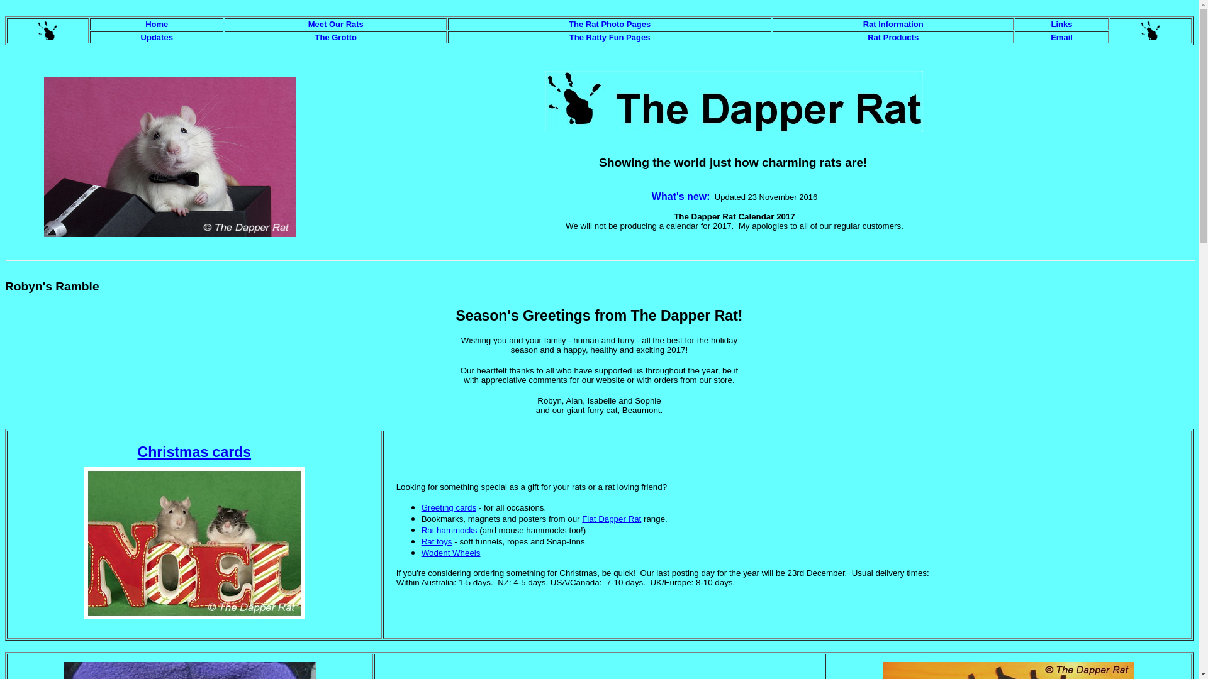  What do you see at coordinates (437, 542) in the screenshot?
I see `Rat toys` at bounding box center [437, 542].